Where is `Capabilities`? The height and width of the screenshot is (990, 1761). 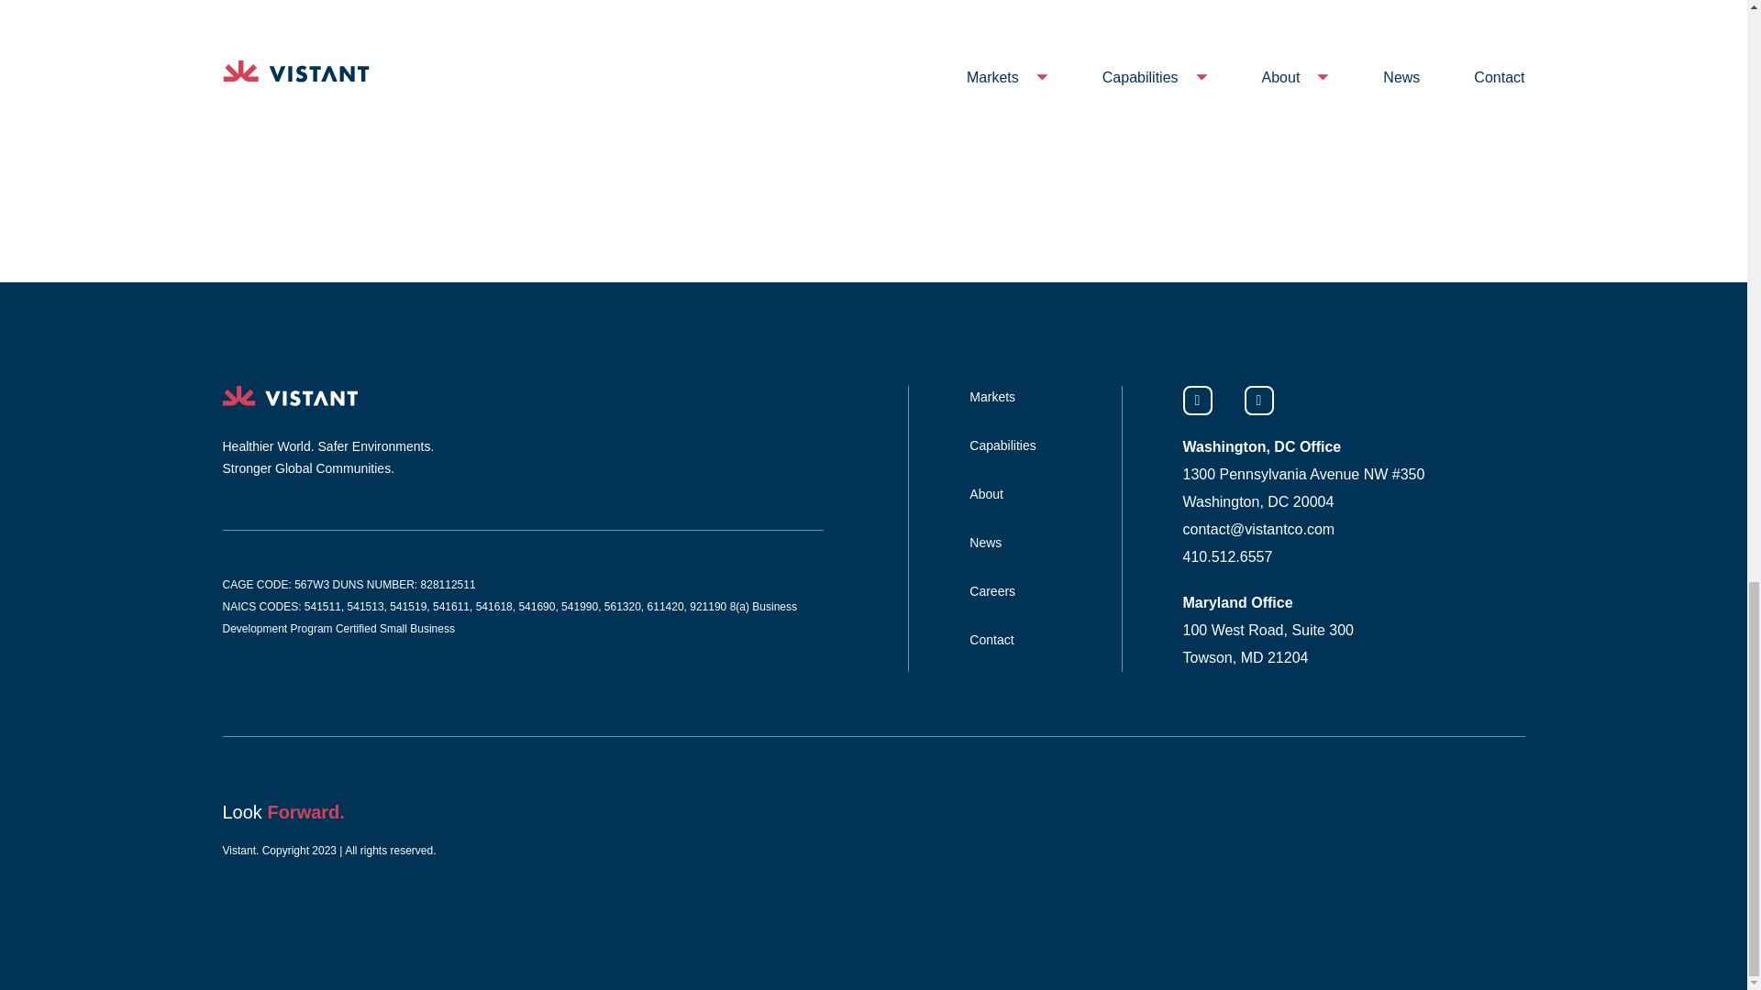
Capabilities is located at coordinates (1002, 445).